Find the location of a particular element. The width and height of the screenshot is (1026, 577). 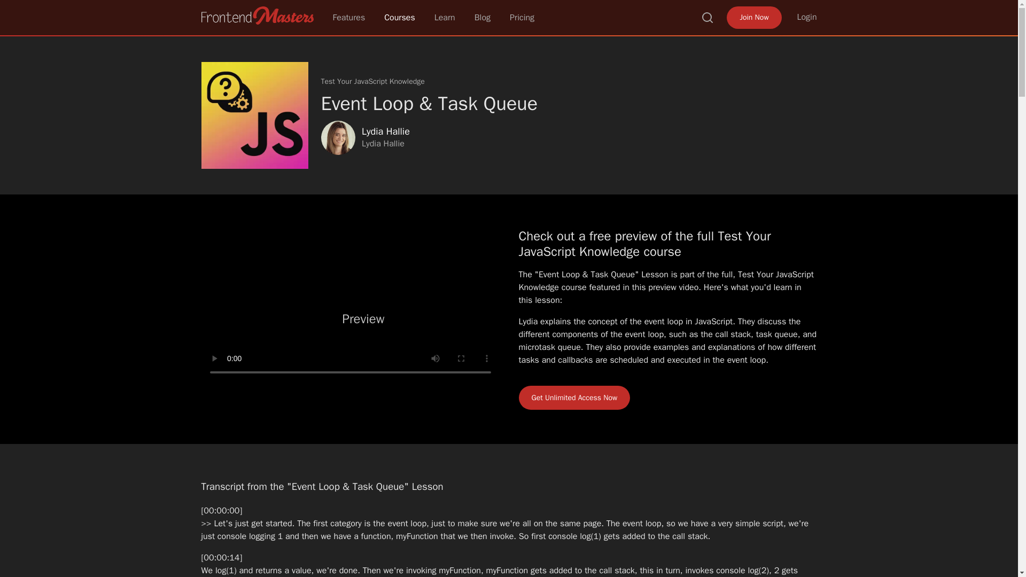

Get Unlimited Access Now is located at coordinates (574, 397).